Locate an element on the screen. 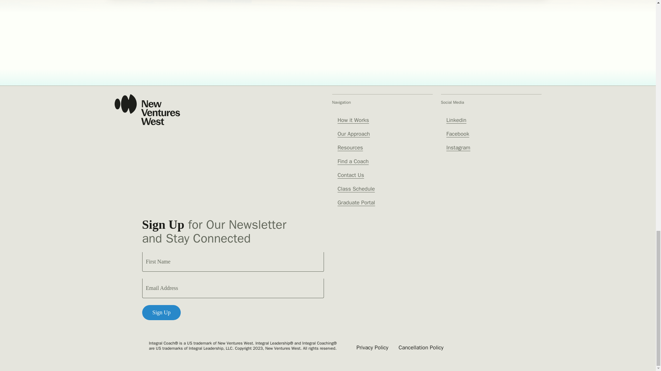  How it Works is located at coordinates (353, 120).